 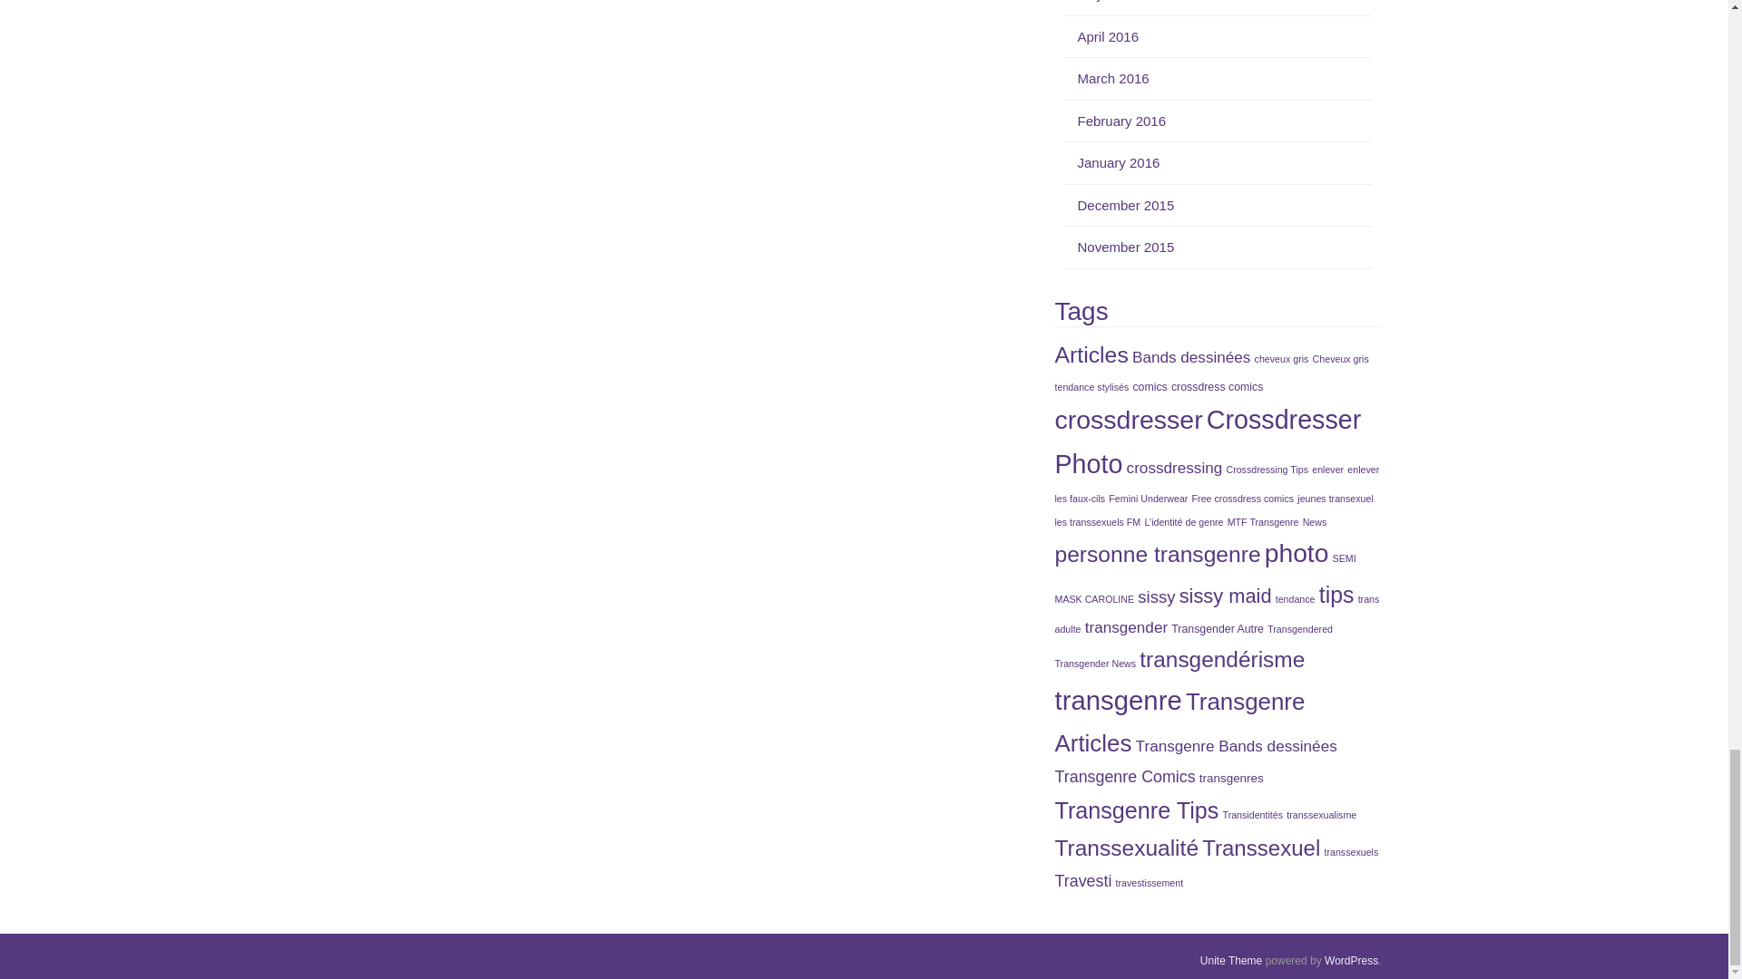 What do you see at coordinates (1210, 373) in the screenshot?
I see `1 topic` at bounding box center [1210, 373].